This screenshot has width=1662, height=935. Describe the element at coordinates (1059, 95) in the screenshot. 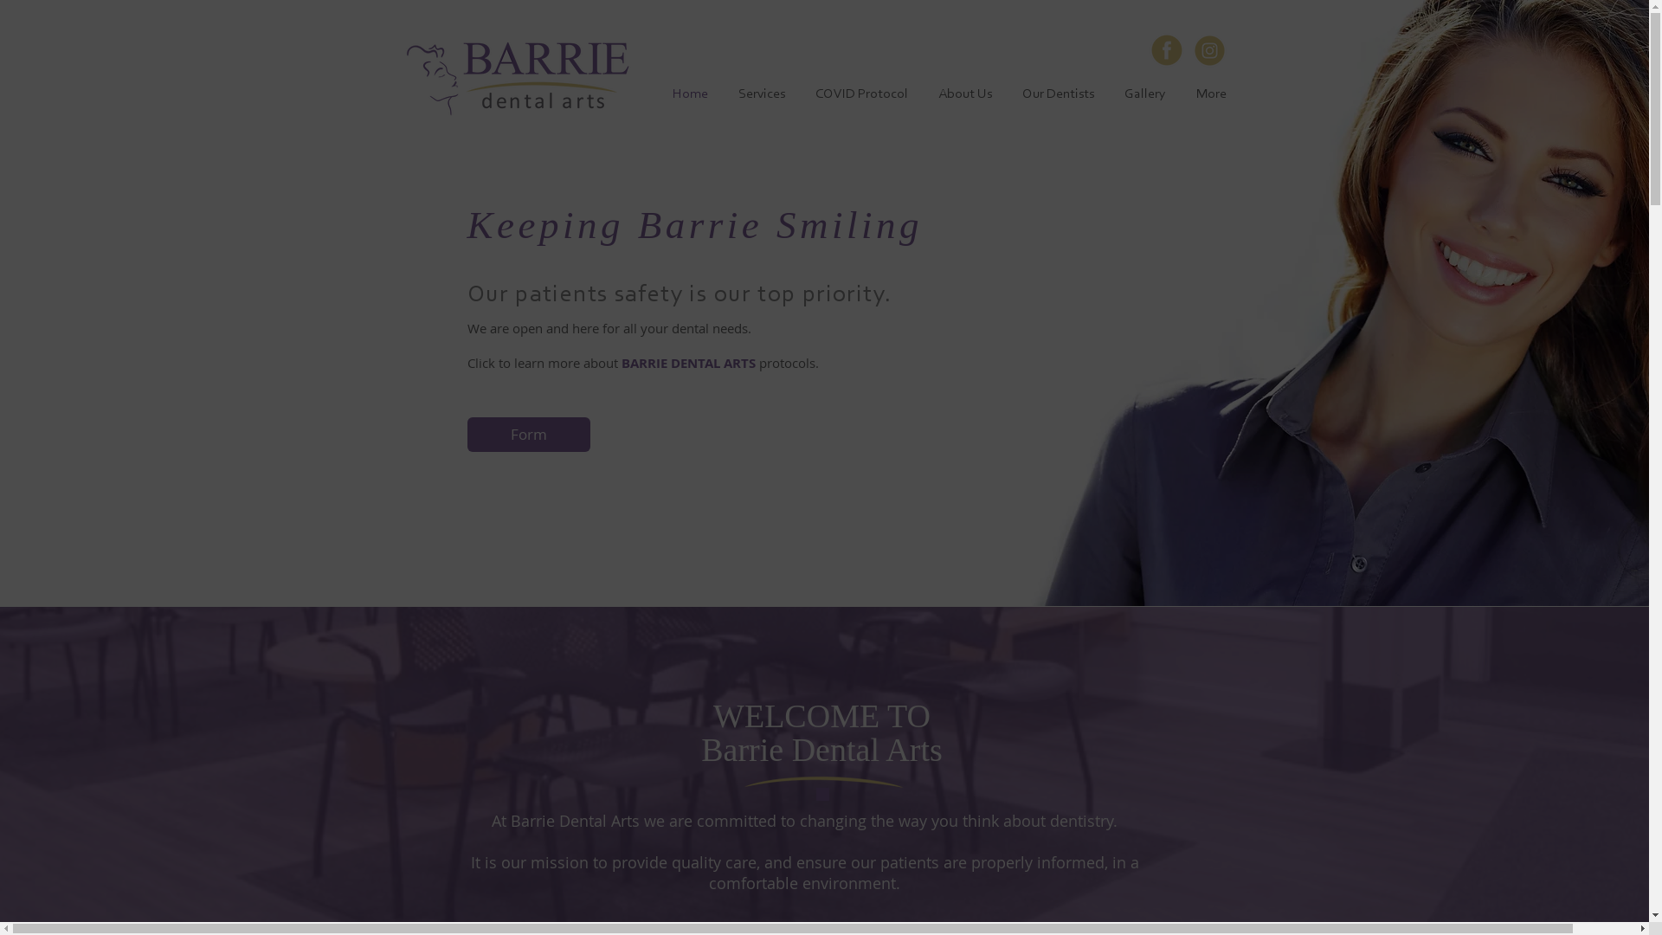

I see `Our Dentists` at that location.